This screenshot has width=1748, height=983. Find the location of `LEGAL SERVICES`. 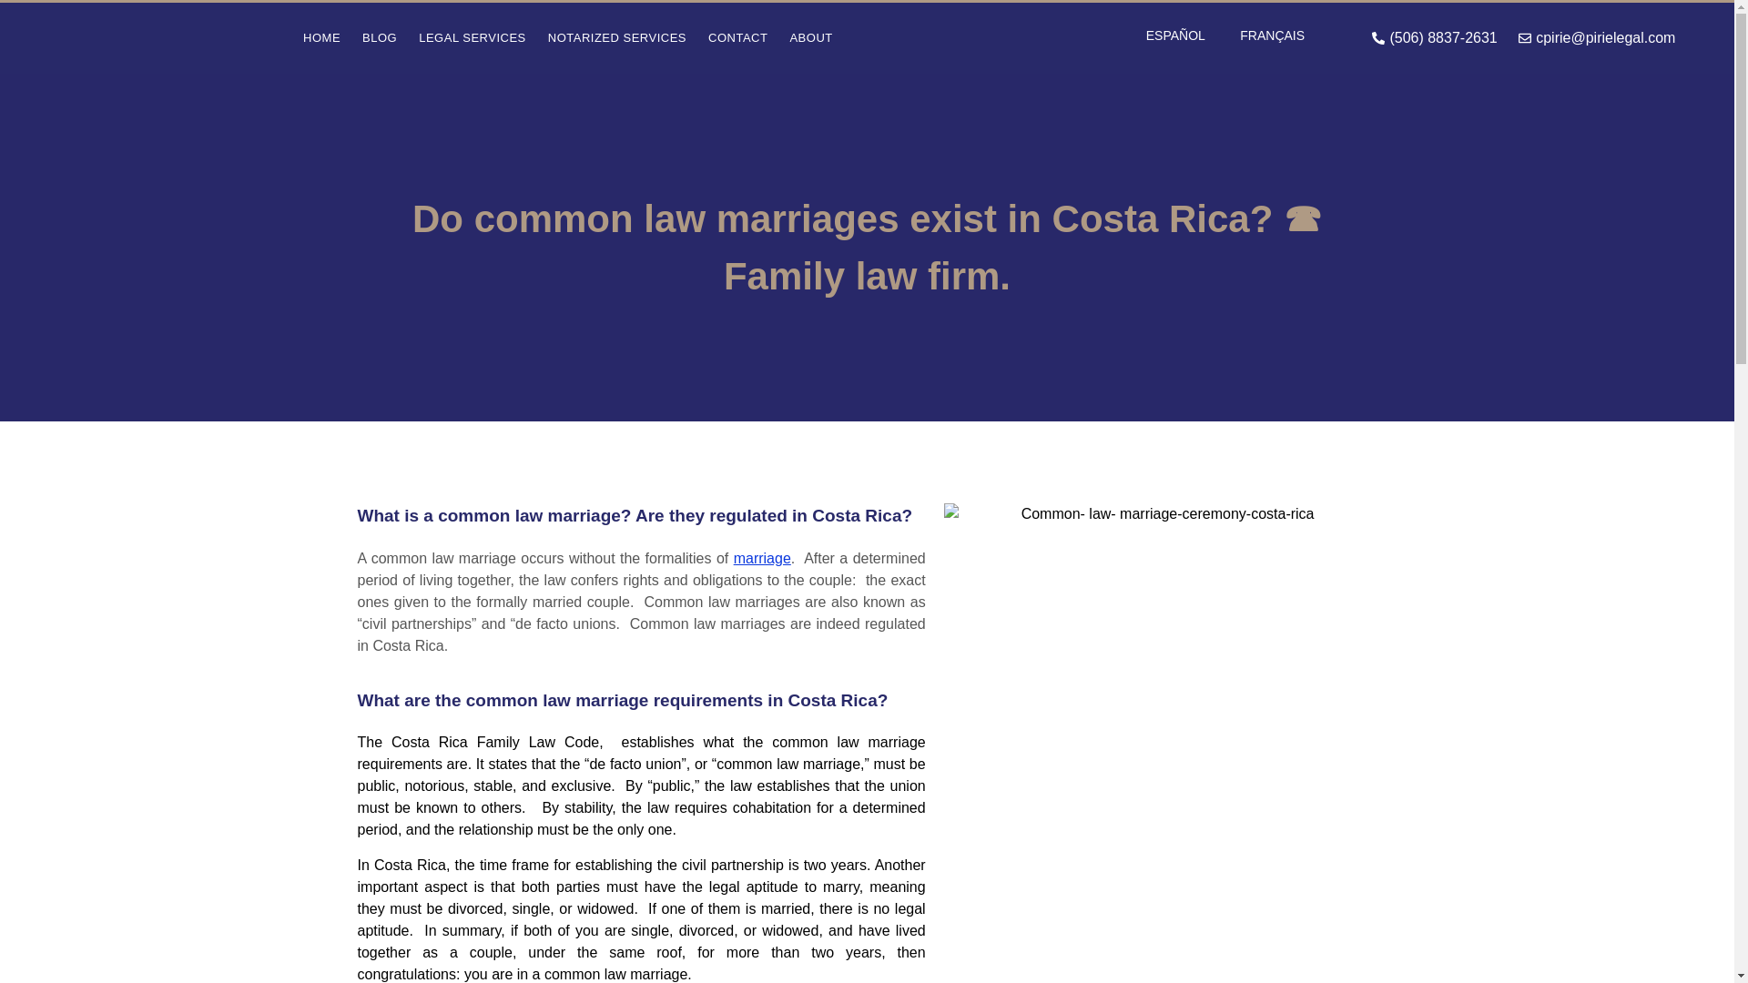

LEGAL SERVICES is located at coordinates (472, 37).